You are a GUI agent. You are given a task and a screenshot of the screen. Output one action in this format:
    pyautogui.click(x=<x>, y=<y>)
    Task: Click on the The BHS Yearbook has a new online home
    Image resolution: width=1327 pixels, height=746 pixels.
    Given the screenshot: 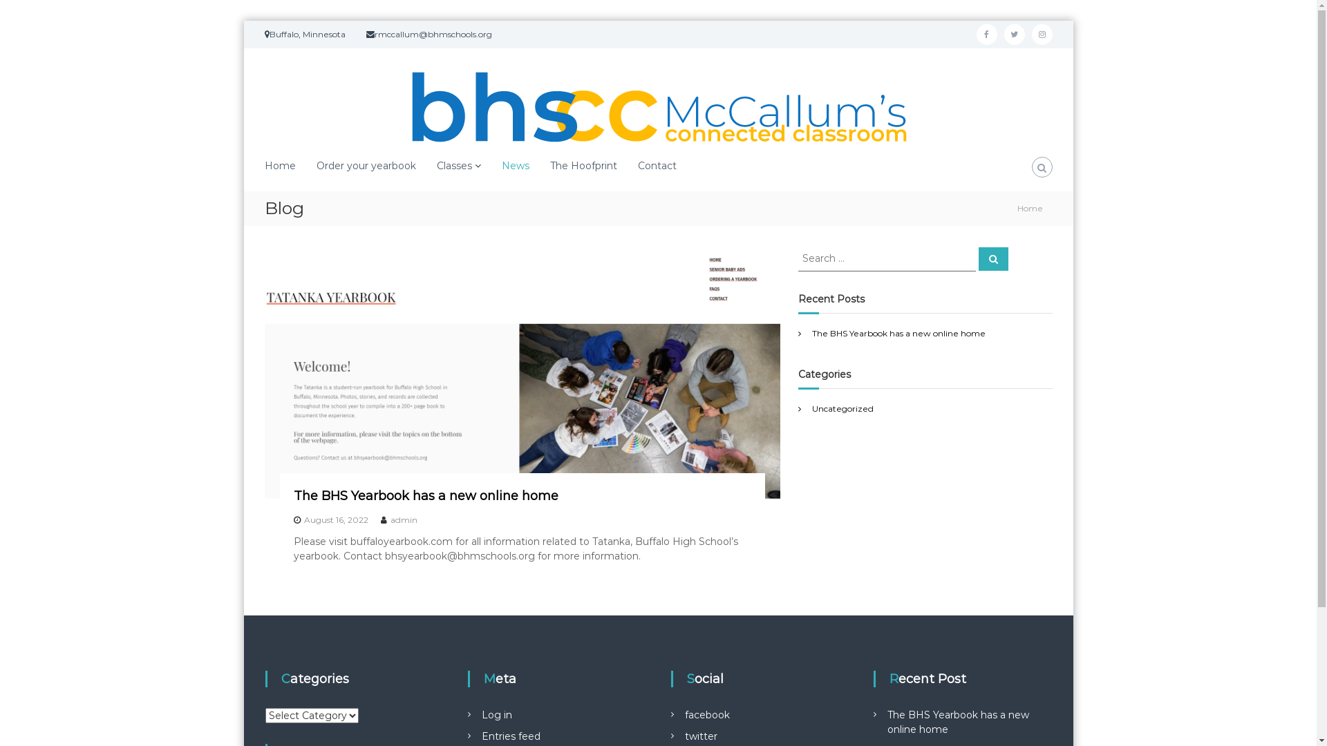 What is the action you would take?
    pyautogui.click(x=426, y=496)
    